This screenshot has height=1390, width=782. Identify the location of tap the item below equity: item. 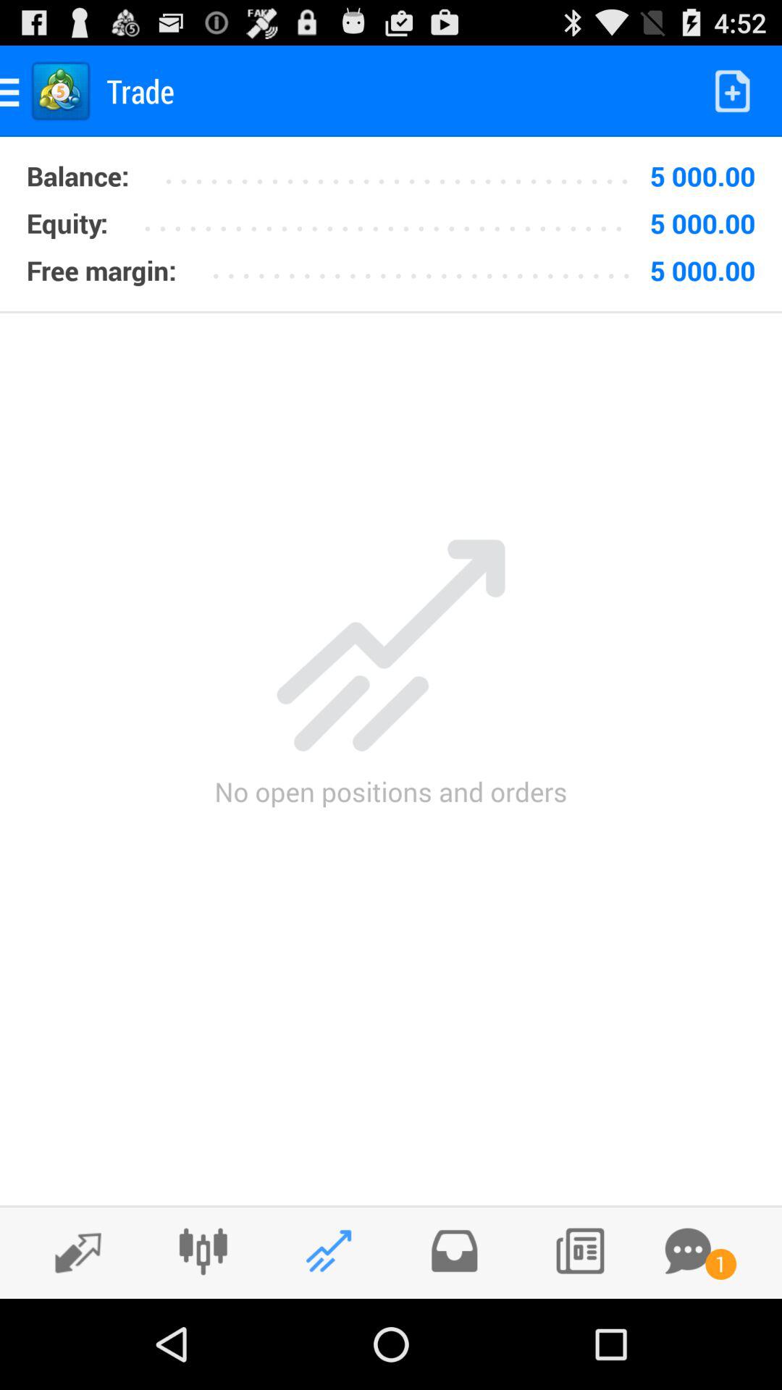
(101, 270).